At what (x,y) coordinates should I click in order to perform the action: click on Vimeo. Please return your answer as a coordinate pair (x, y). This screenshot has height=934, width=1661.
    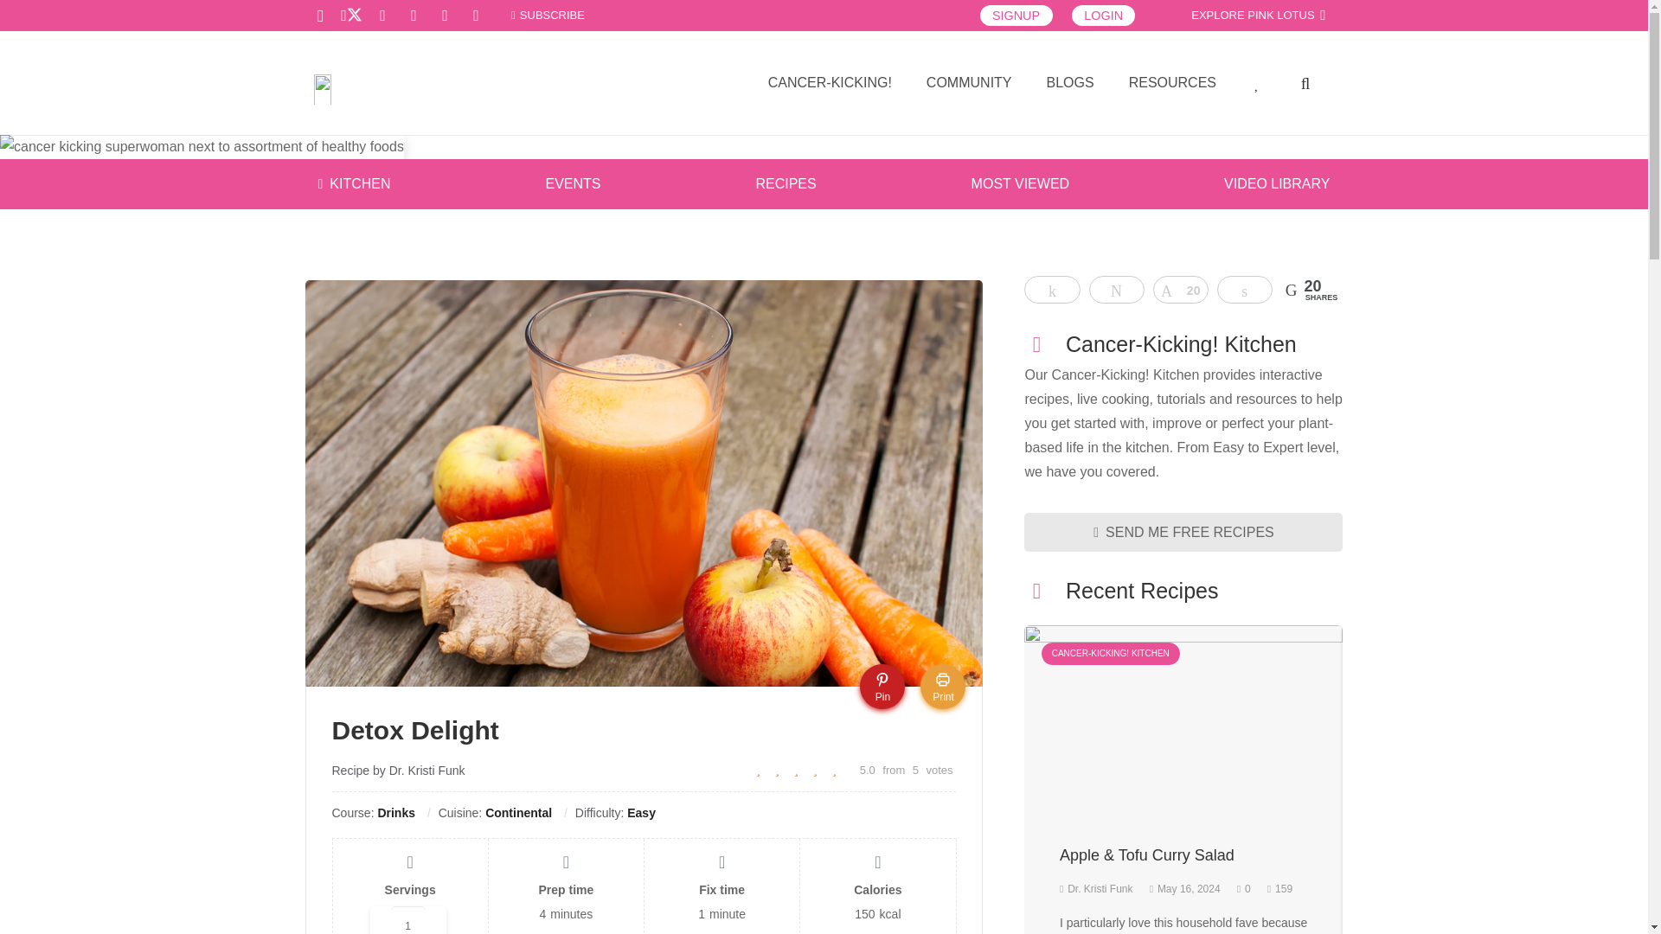
    Looking at the image, I should click on (414, 16).